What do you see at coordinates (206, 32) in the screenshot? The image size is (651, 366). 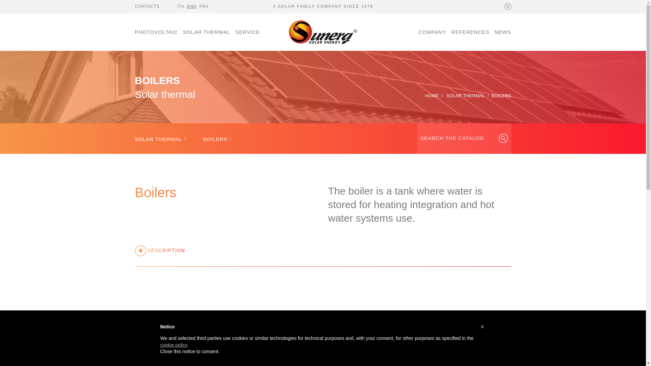 I see `SOLAR THERMAL` at bounding box center [206, 32].